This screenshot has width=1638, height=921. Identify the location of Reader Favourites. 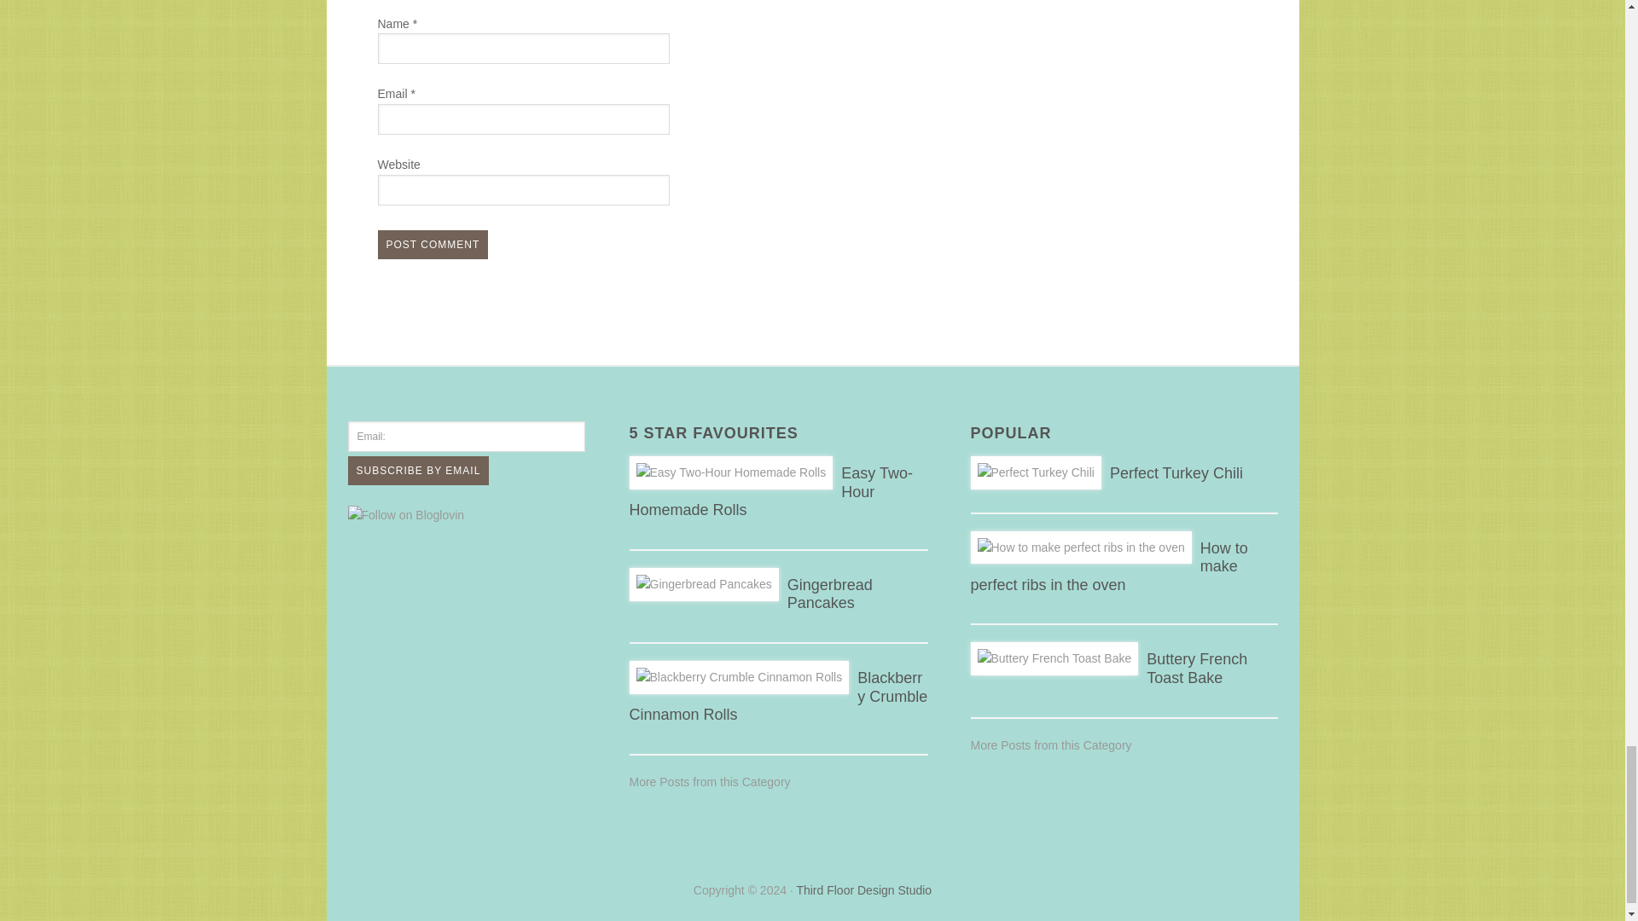
(710, 781).